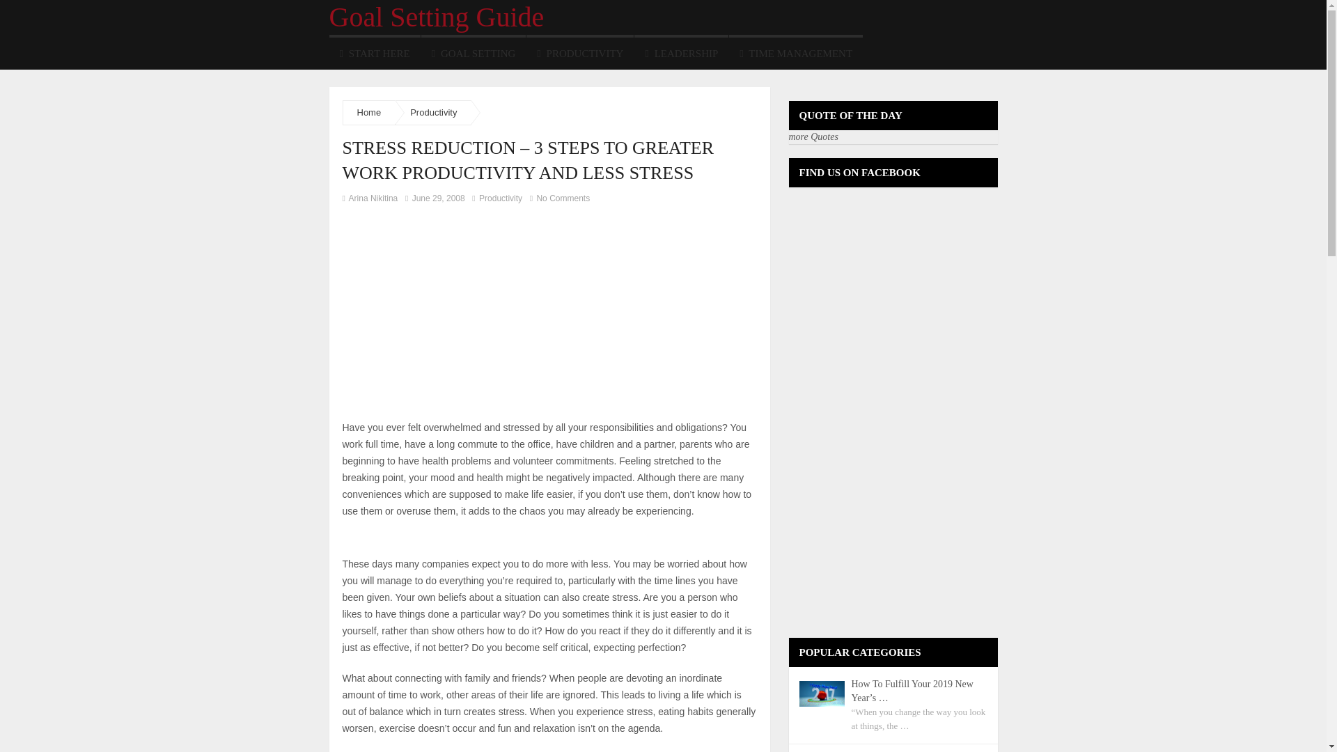 This screenshot has height=752, width=1337. I want to click on Advertisement, so click(459, 311).